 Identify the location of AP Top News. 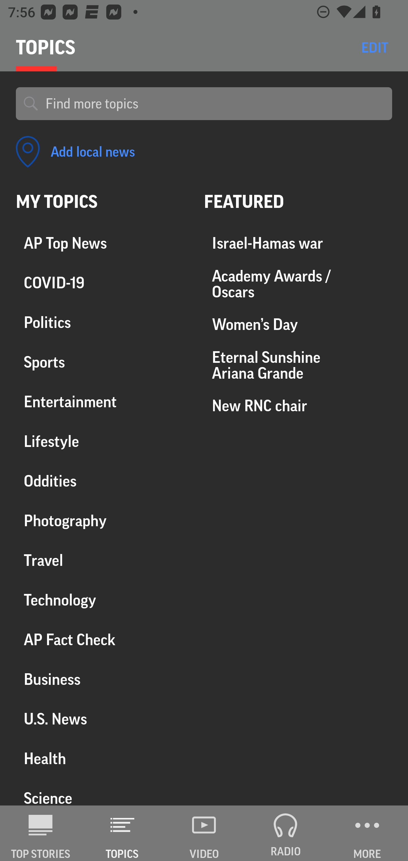
(102, 244).